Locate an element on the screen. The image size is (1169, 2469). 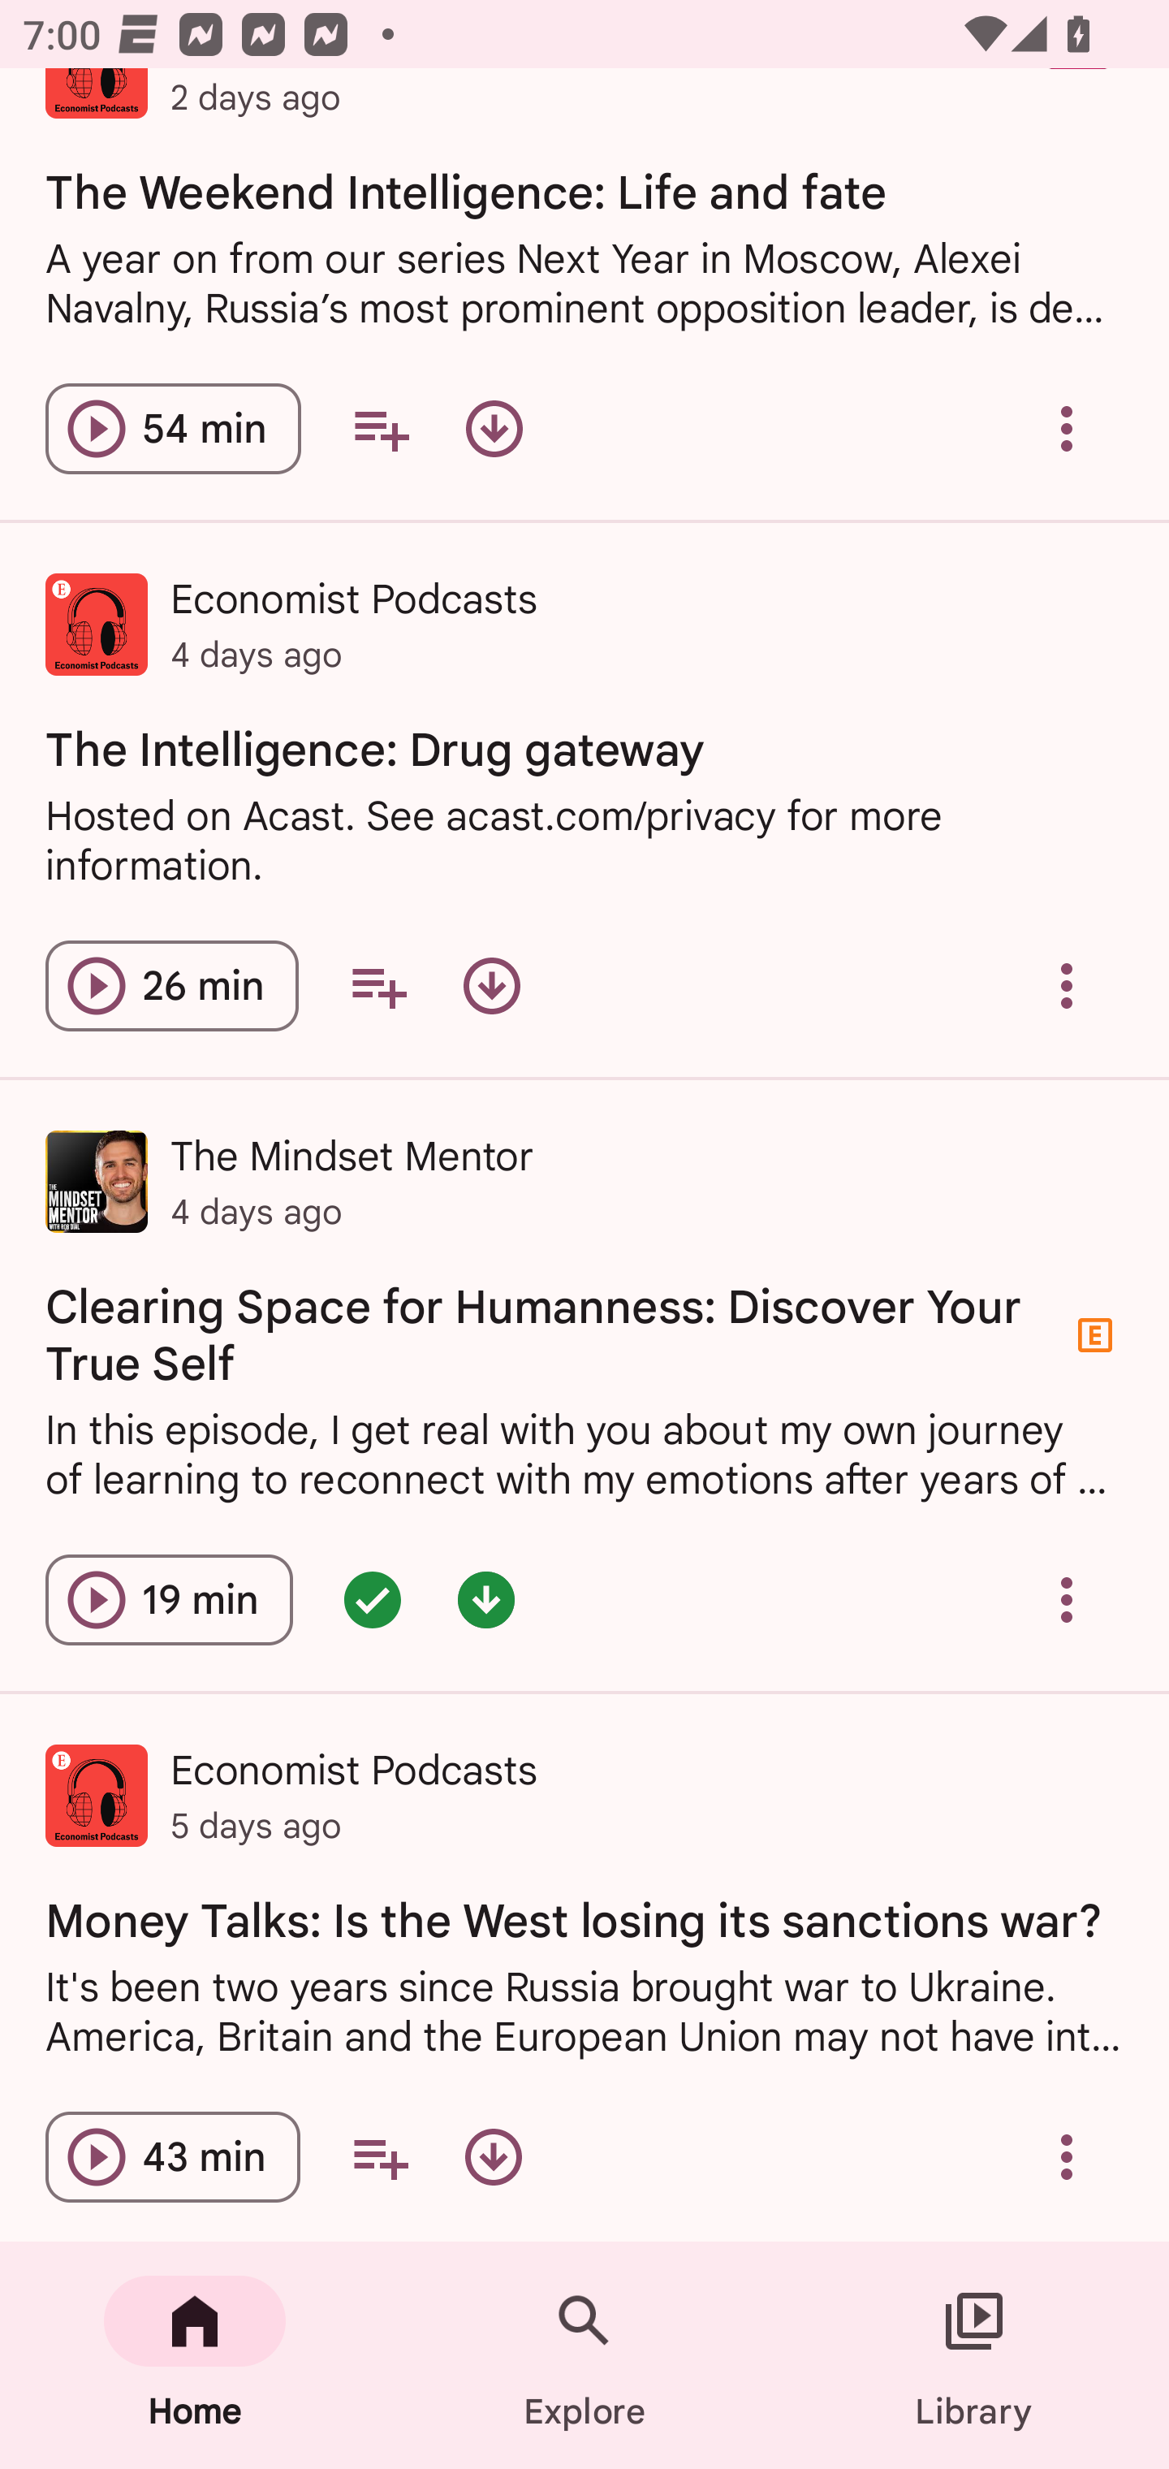
Add to your queue is located at coordinates (380, 2156).